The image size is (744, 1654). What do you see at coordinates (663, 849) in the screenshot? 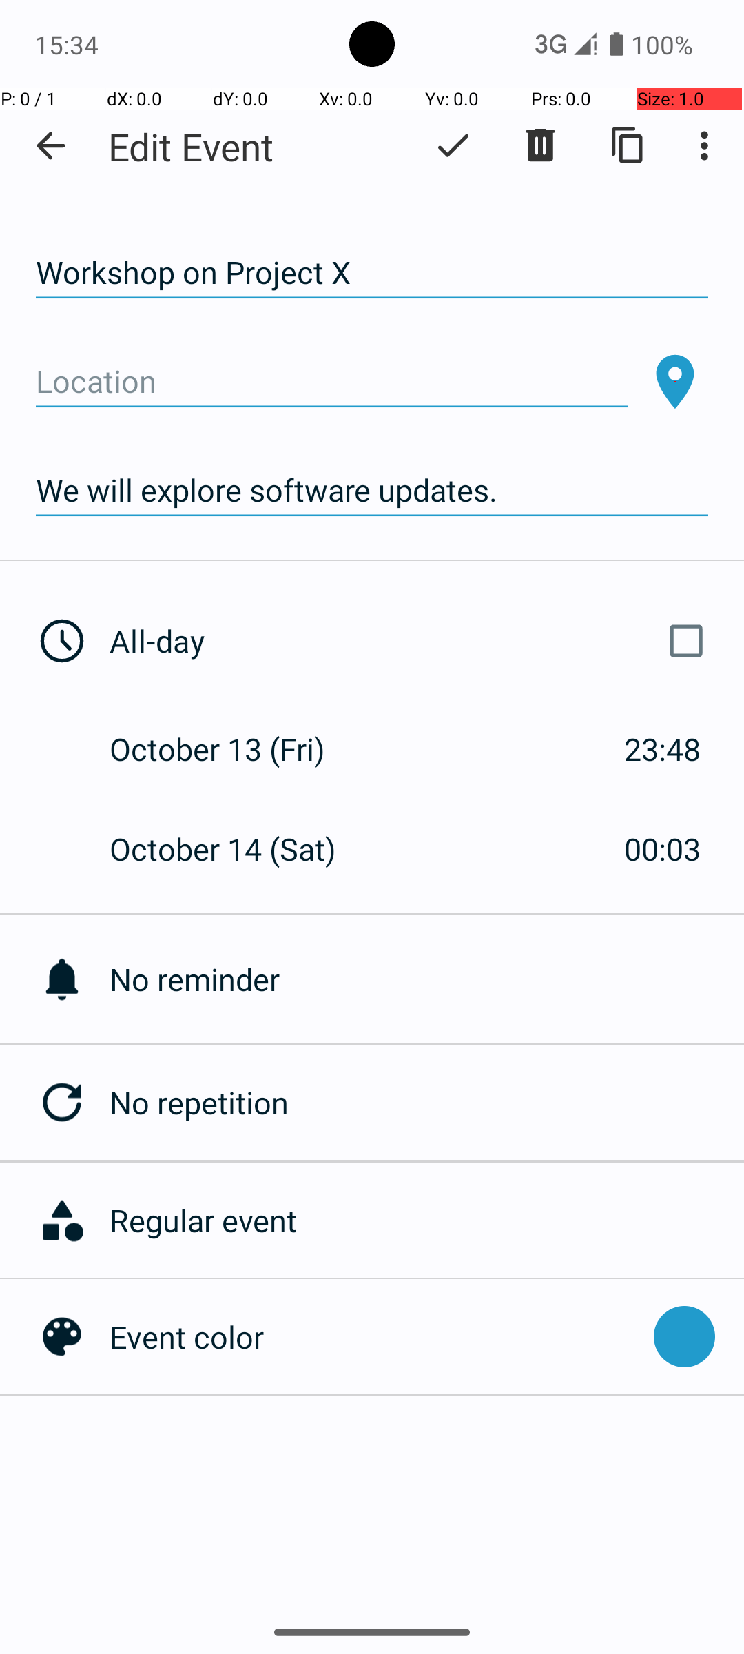
I see `00:03` at bounding box center [663, 849].